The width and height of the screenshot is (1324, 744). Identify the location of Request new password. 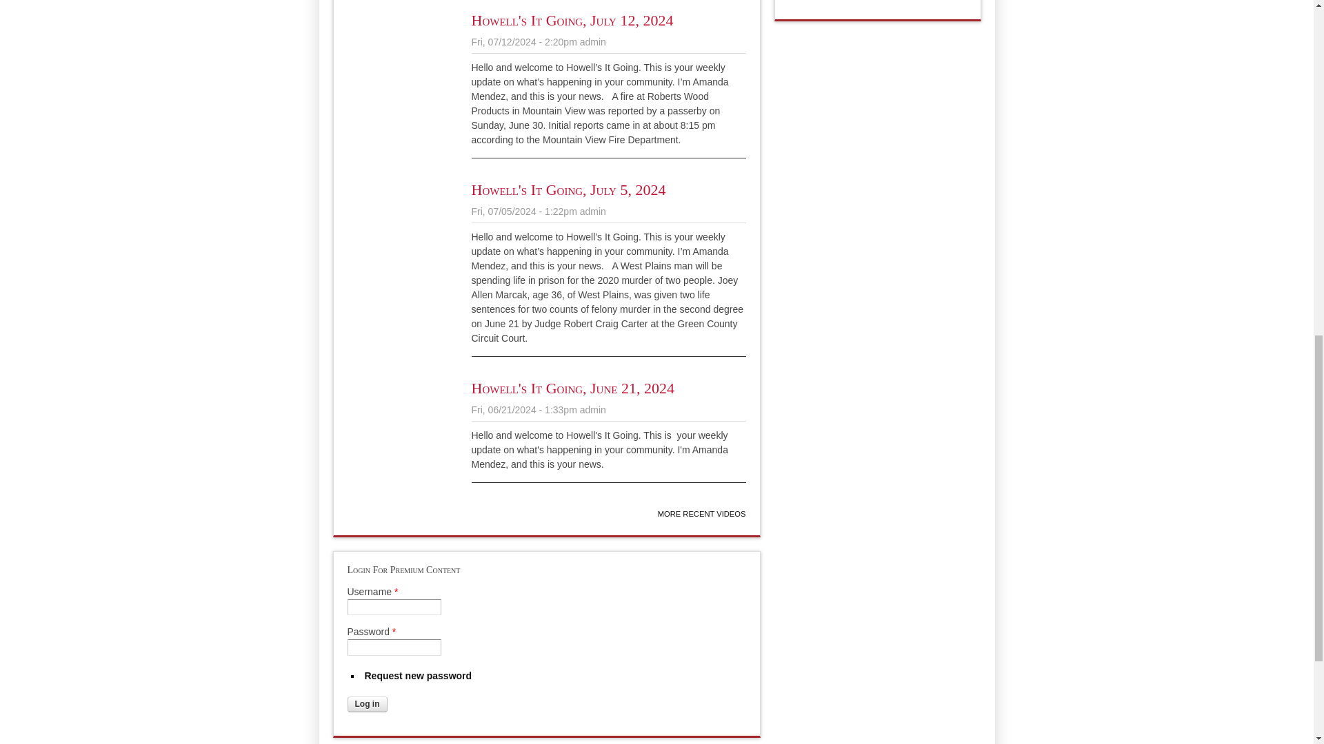
(418, 676).